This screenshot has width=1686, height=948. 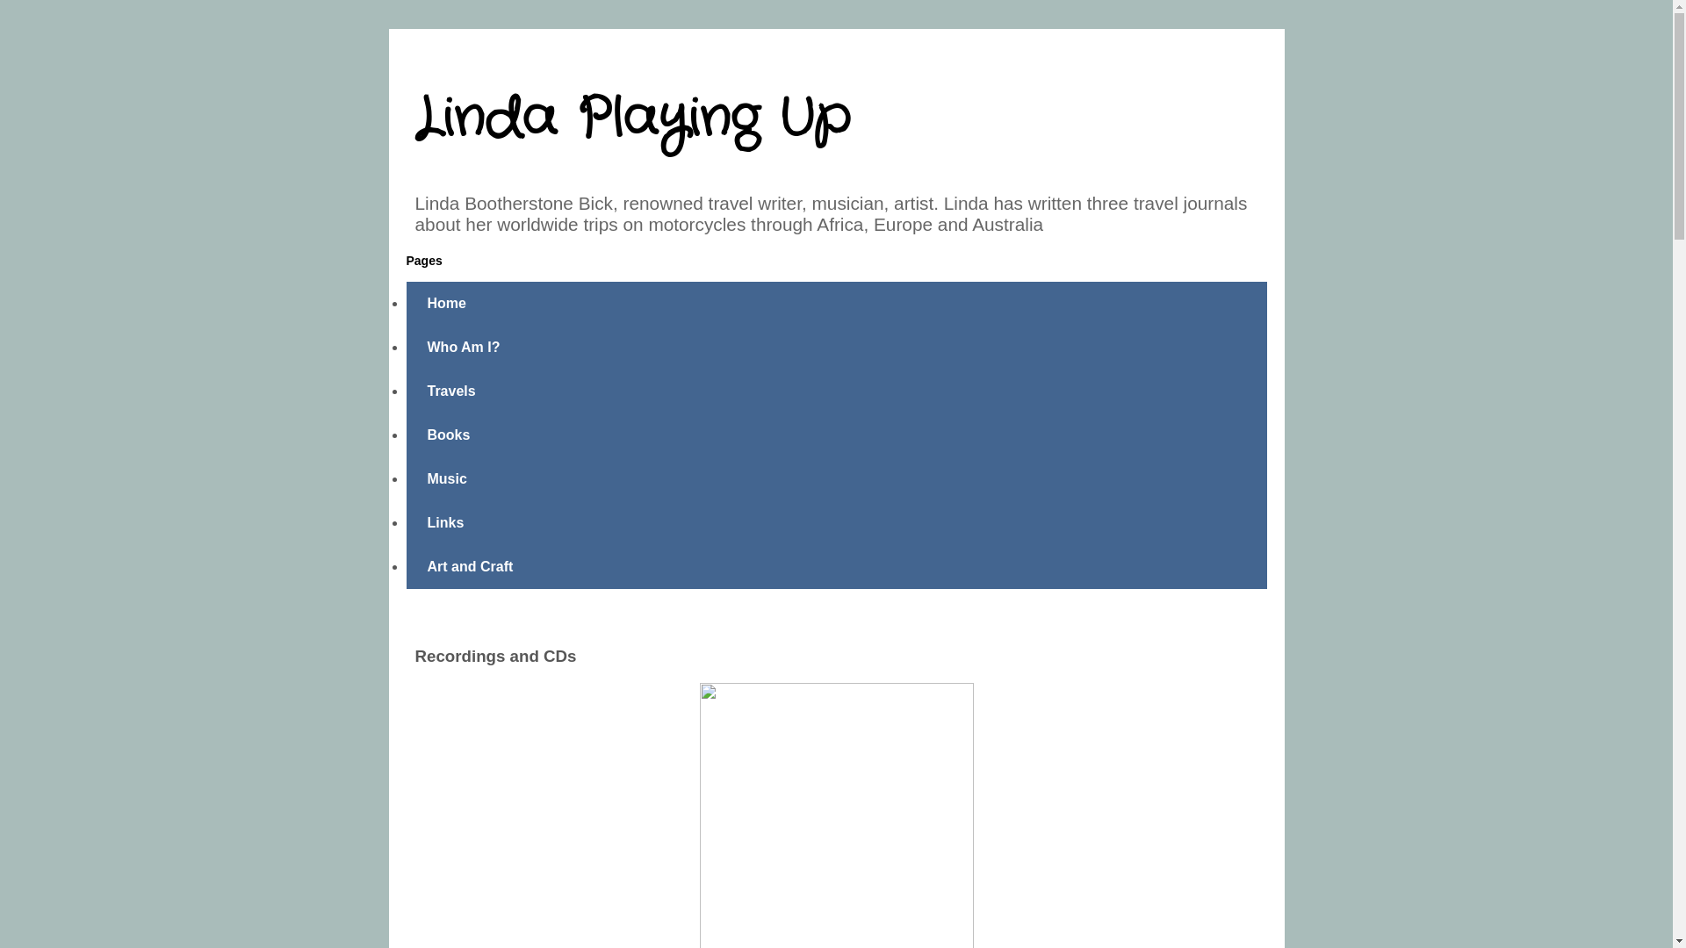 What do you see at coordinates (446, 479) in the screenshot?
I see `Music` at bounding box center [446, 479].